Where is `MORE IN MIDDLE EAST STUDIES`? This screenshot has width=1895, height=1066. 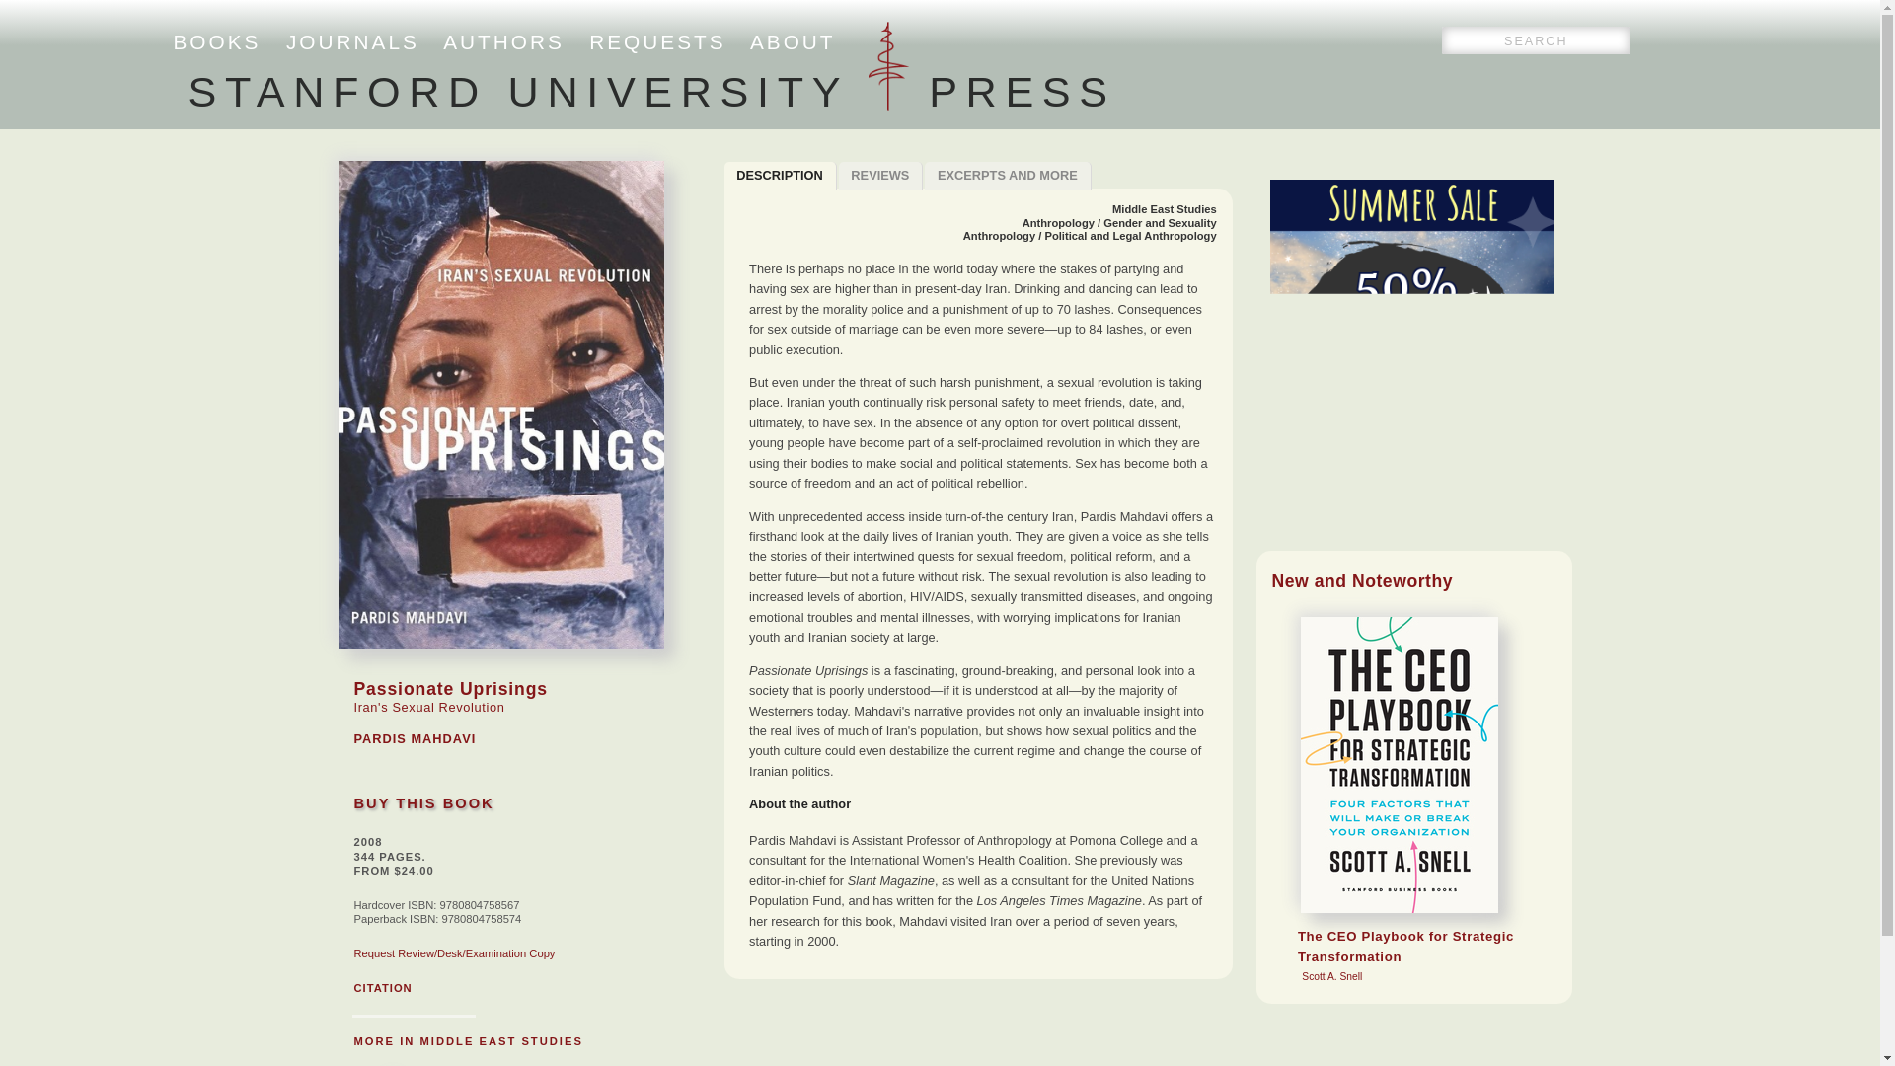
MORE IN MIDDLE EAST STUDIES is located at coordinates (1007, 176).